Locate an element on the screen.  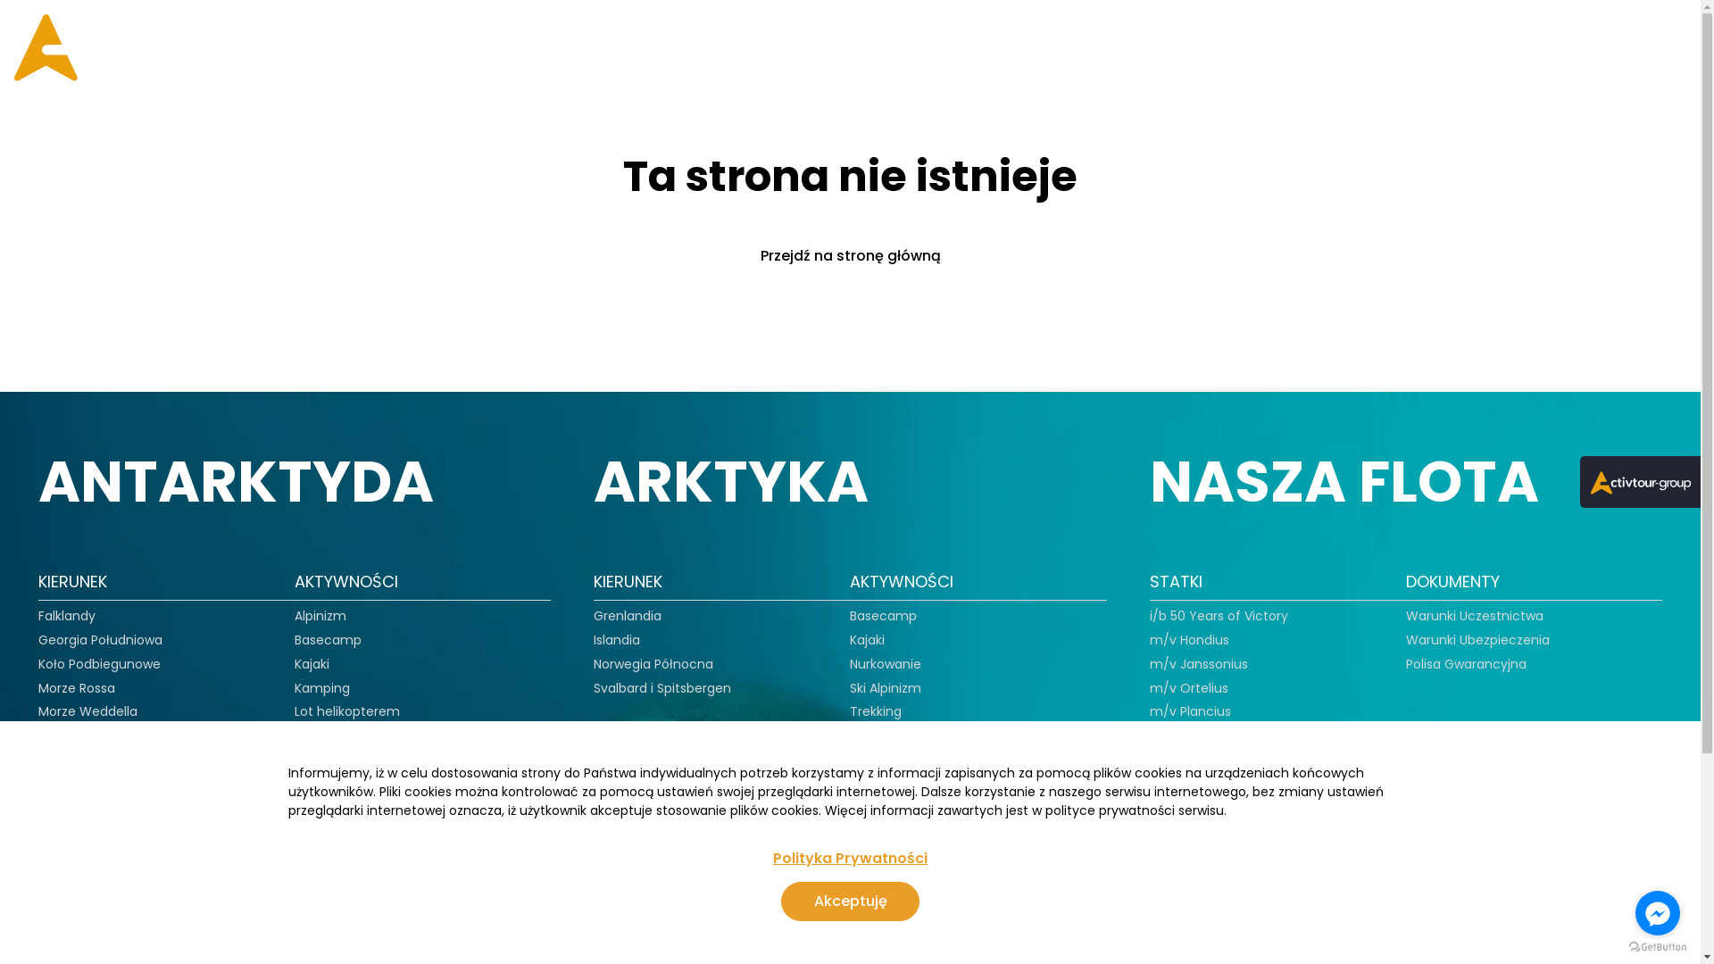
Kajaki is located at coordinates (312, 664).